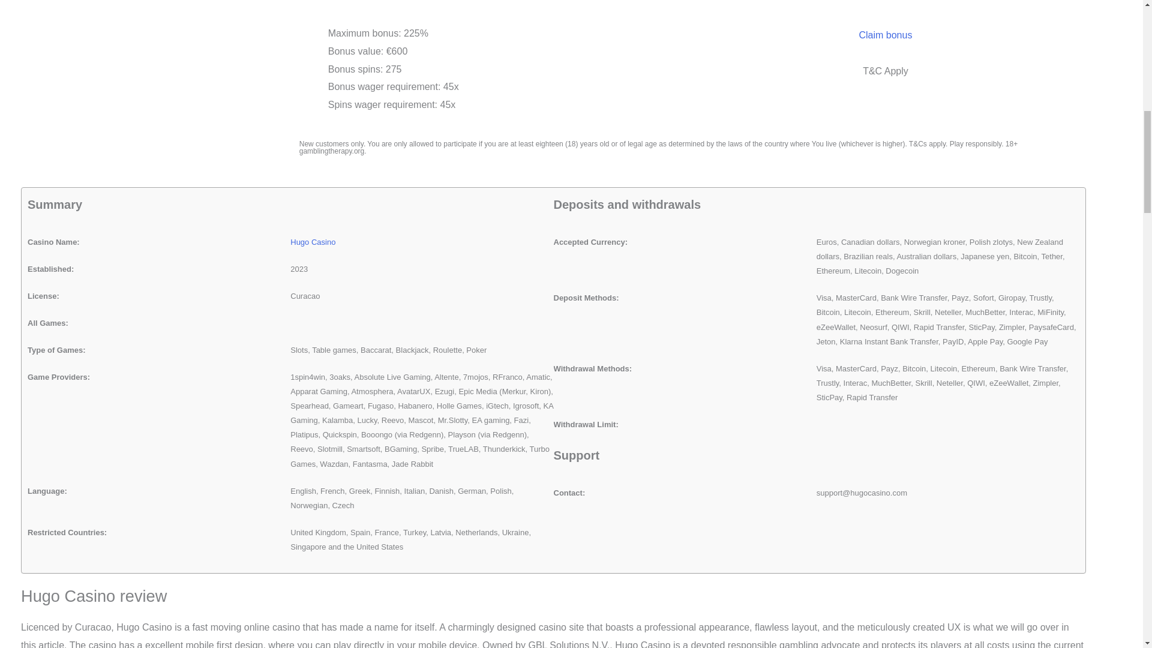  Describe the element at coordinates (312, 242) in the screenshot. I see `Hugo Casino` at that location.